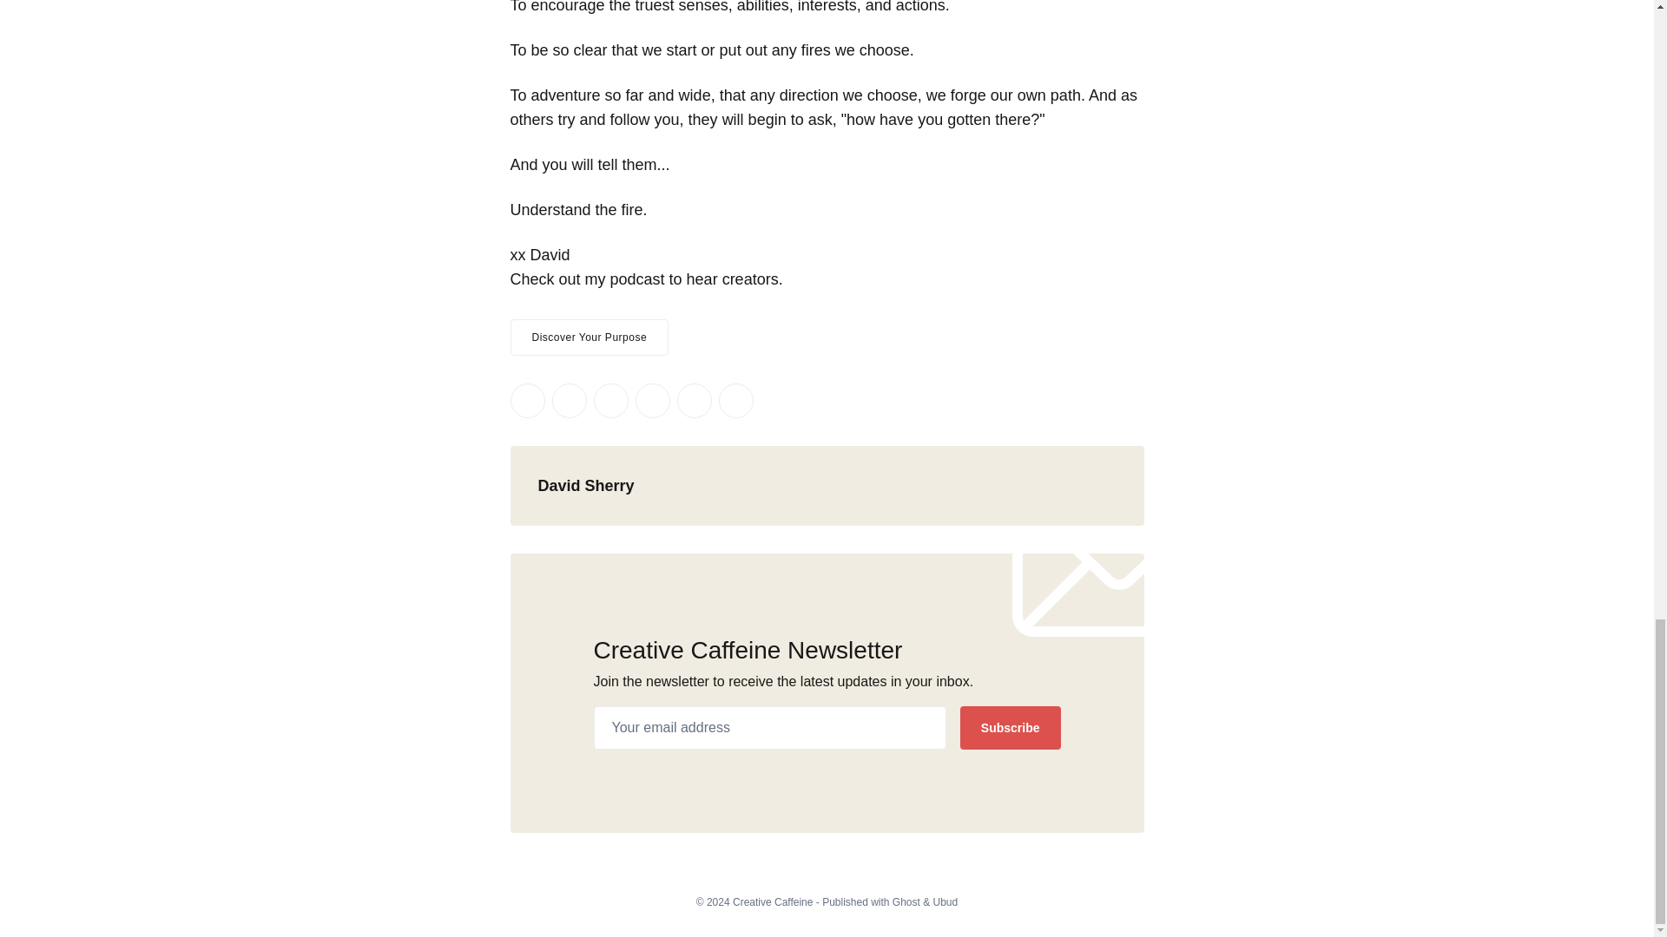  What do you see at coordinates (1010, 728) in the screenshot?
I see `Subscribe` at bounding box center [1010, 728].